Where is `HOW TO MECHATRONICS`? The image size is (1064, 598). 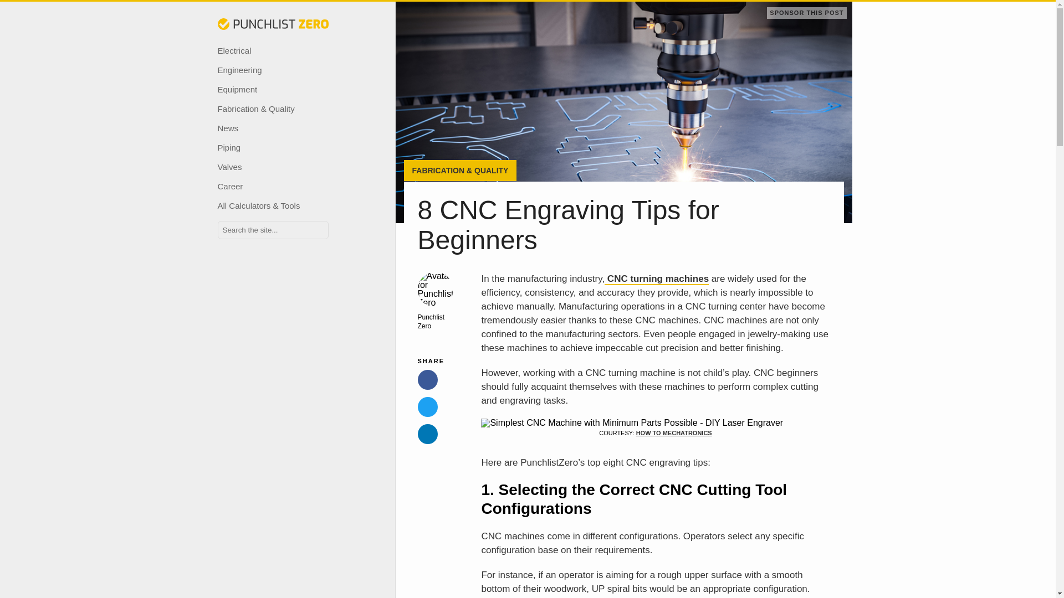 HOW TO MECHATRONICS is located at coordinates (674, 433).